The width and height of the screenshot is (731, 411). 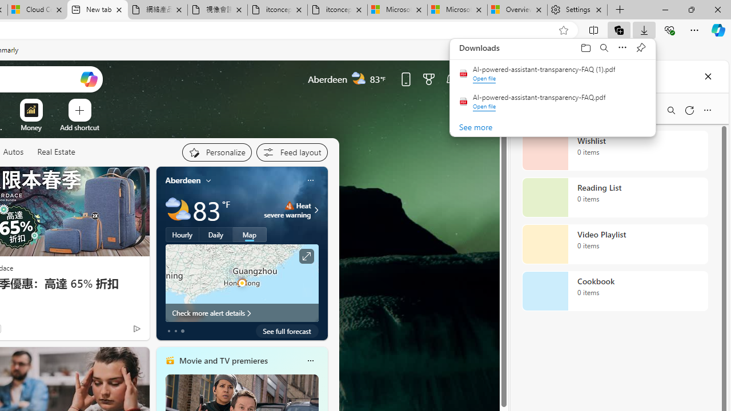 What do you see at coordinates (306, 256) in the screenshot?
I see `Click to see more information` at bounding box center [306, 256].